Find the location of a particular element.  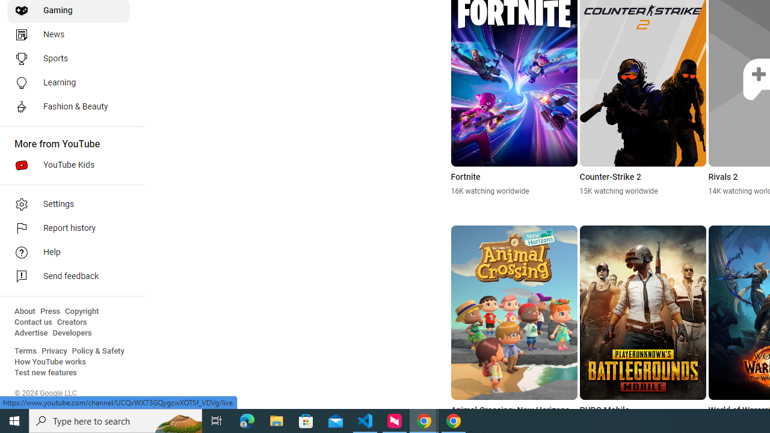

Copyright is located at coordinates (82, 312).